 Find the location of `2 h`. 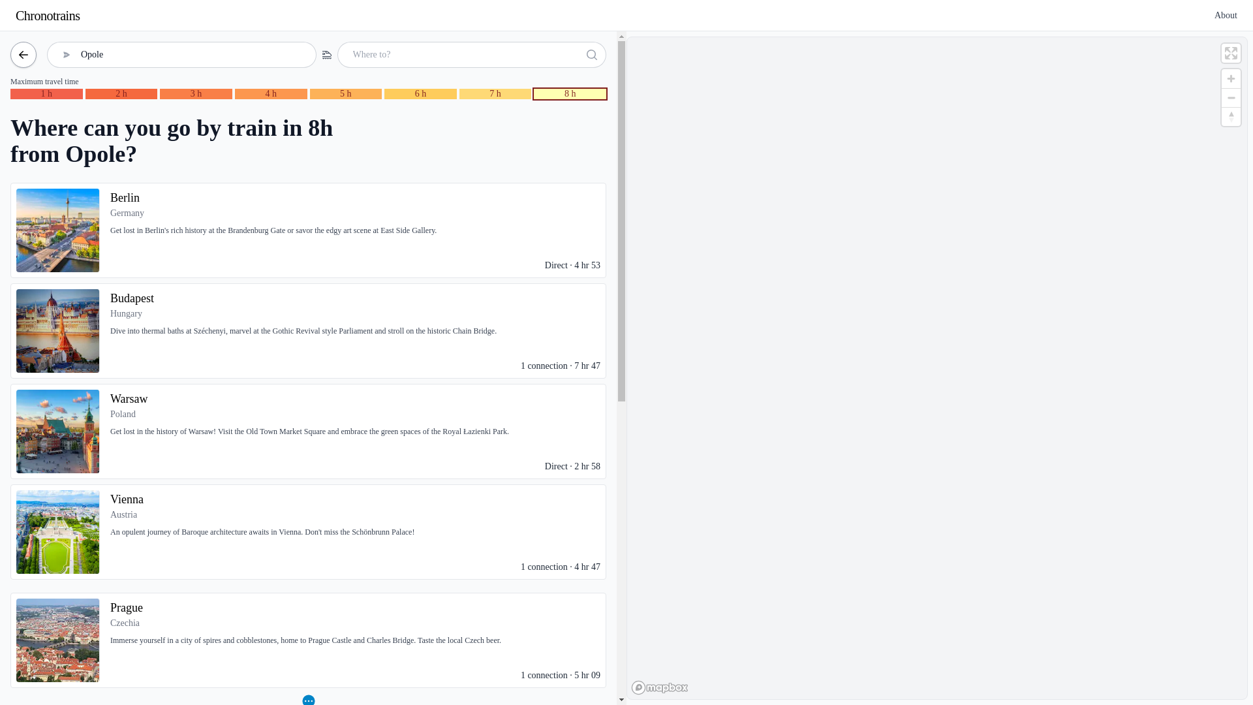

2 h is located at coordinates (121, 94).